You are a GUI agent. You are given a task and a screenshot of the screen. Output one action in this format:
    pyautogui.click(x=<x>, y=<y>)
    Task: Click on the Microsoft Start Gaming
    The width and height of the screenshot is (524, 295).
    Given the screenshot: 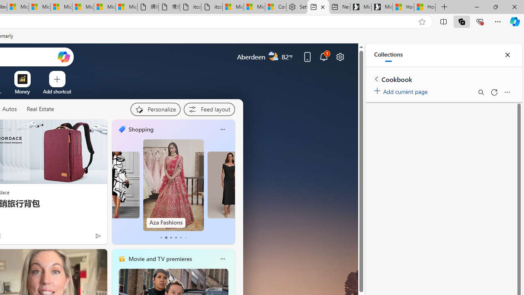 What is the action you would take?
    pyautogui.click(x=382, y=7)
    